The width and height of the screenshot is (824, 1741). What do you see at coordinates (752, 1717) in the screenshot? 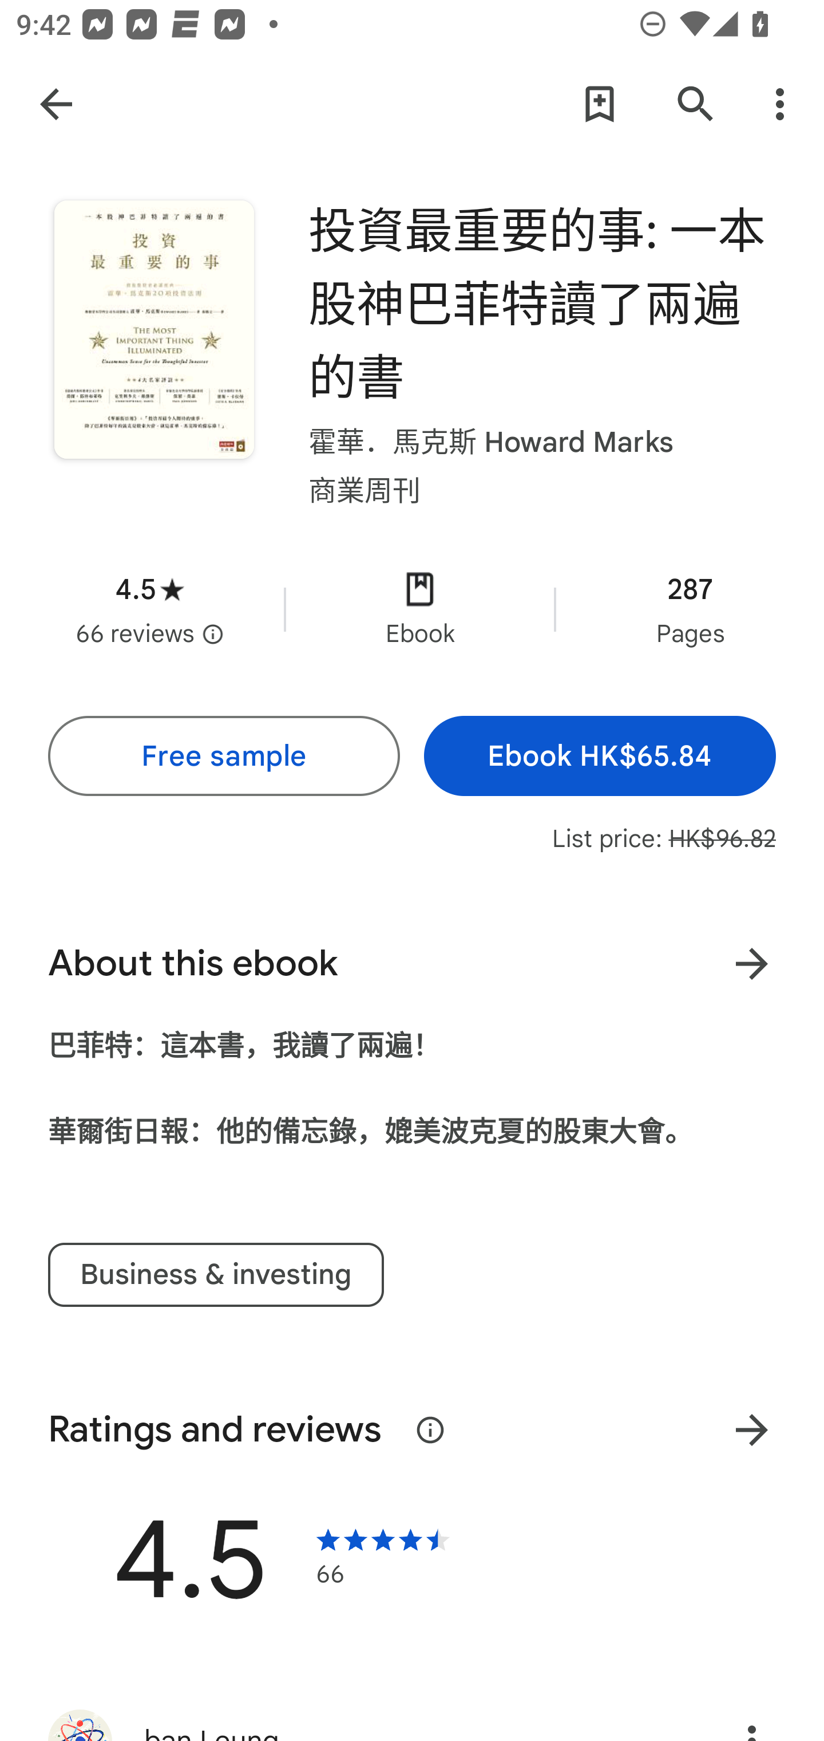
I see `Options` at bounding box center [752, 1717].